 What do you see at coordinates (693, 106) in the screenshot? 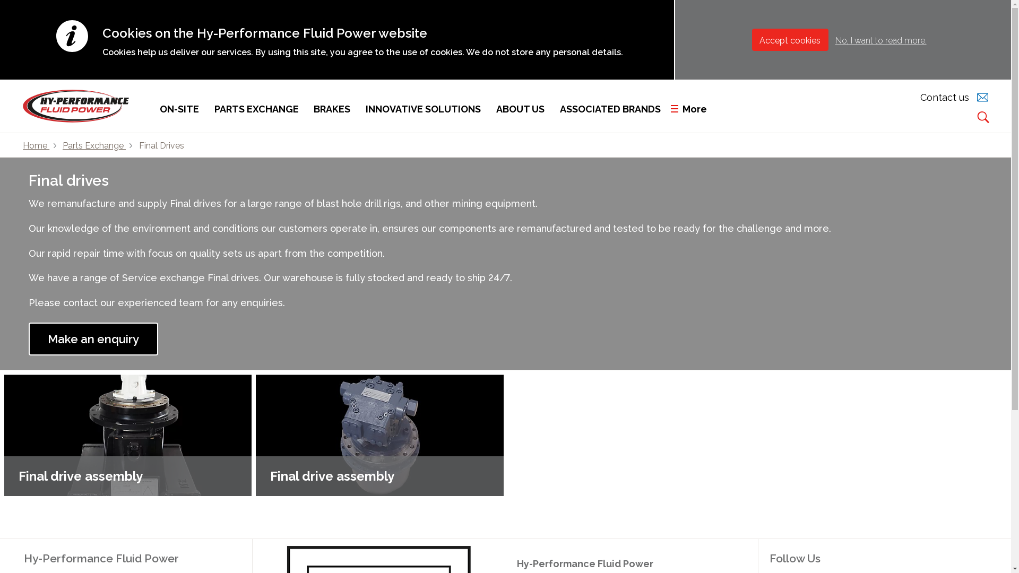
I see `More` at bounding box center [693, 106].